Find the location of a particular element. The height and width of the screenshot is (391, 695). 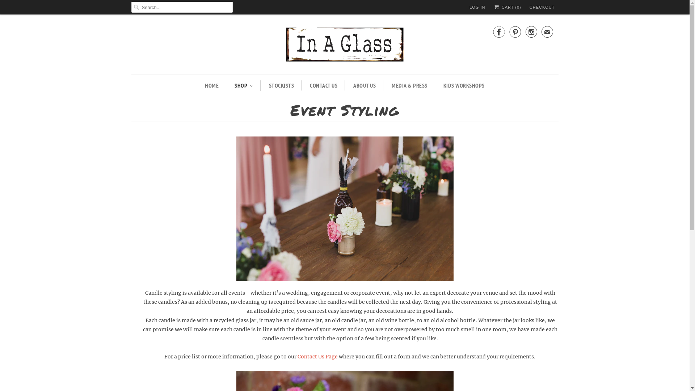

CONTACT US is located at coordinates (324, 85).